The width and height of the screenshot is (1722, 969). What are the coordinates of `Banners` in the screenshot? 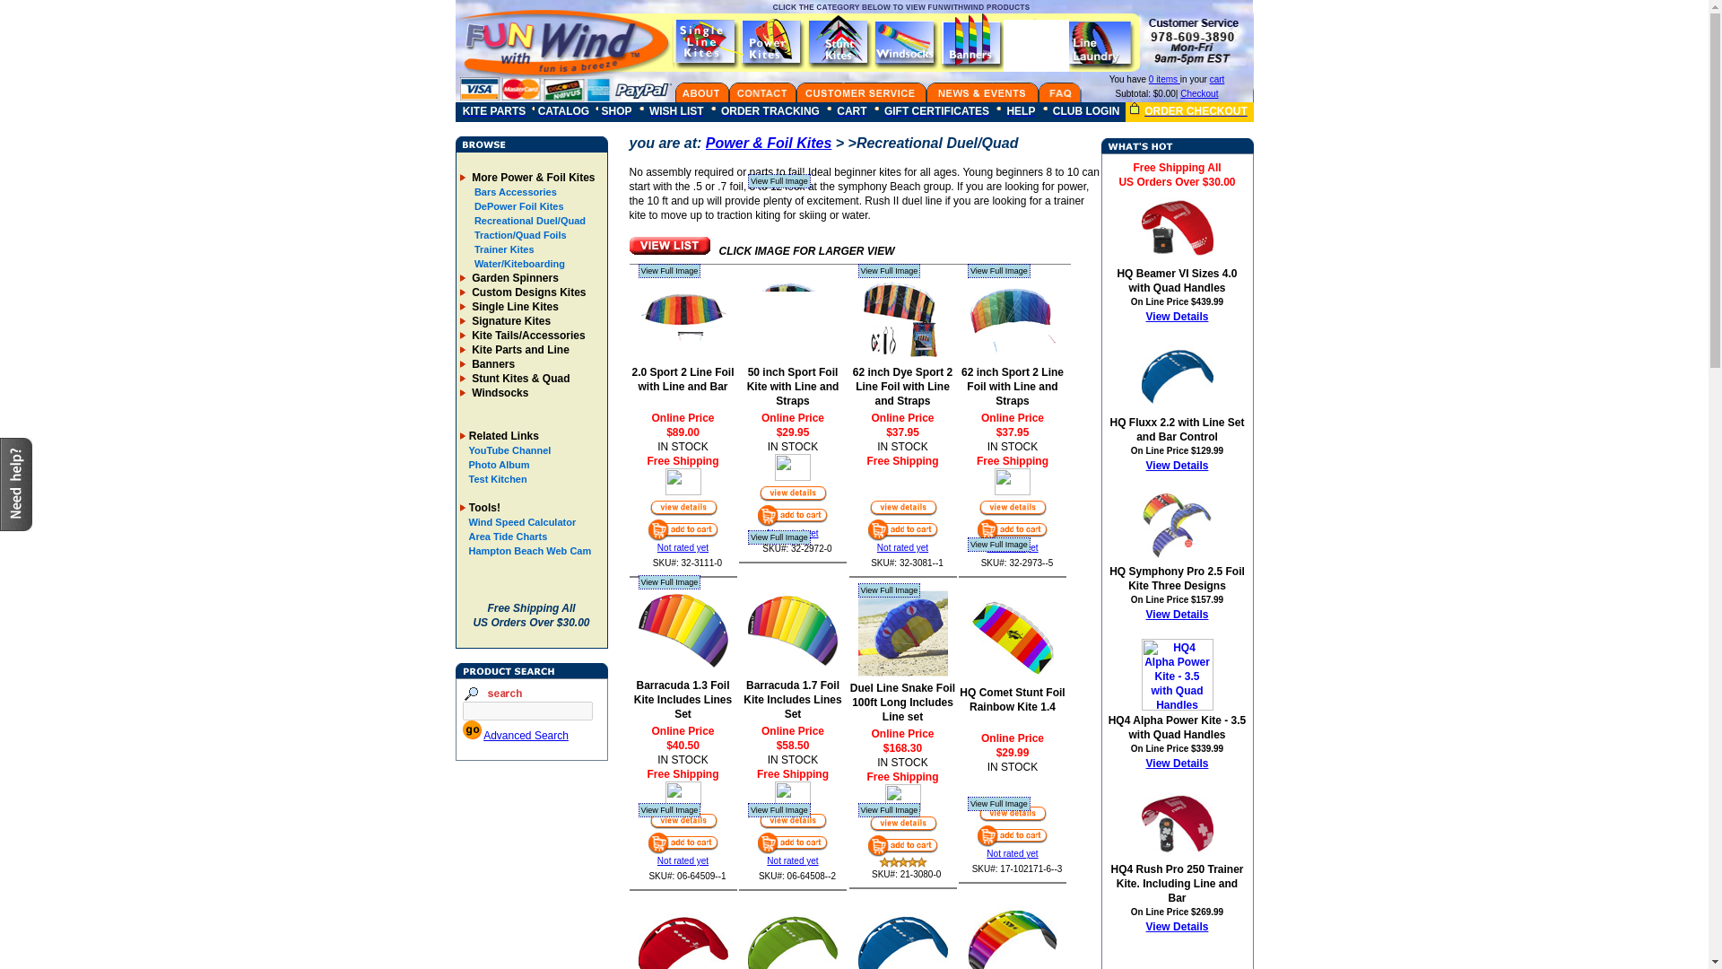 It's located at (491, 363).